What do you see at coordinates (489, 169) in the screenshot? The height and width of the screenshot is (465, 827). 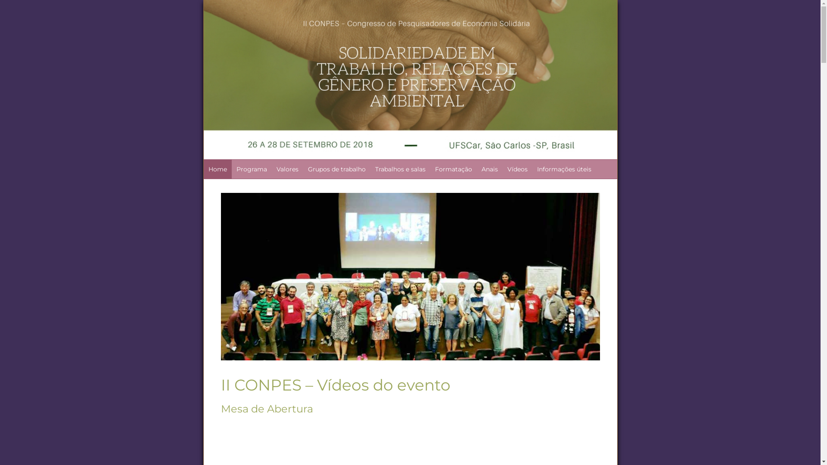 I see `Anais` at bounding box center [489, 169].